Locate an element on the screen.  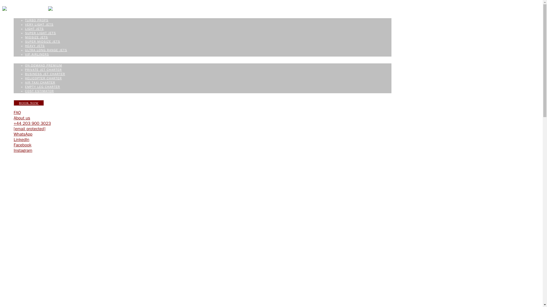
PRIVATE JETS is located at coordinates (26, 16).